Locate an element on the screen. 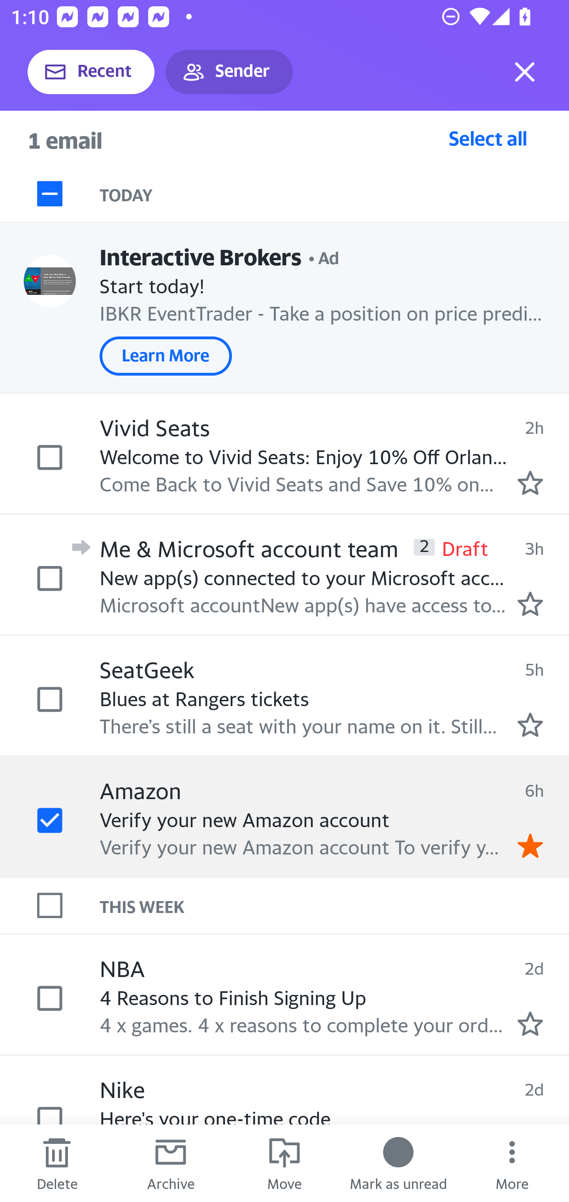 Image resolution: width=569 pixels, height=1202 pixels. Select all is located at coordinates (488, 138).